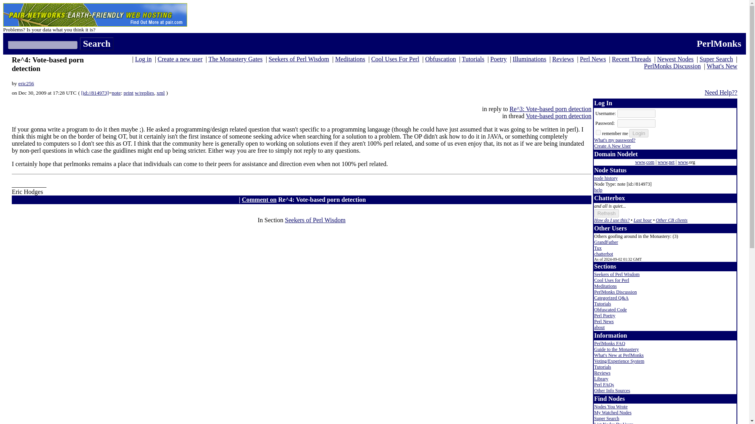  What do you see at coordinates (639, 162) in the screenshot?
I see `www` at bounding box center [639, 162].